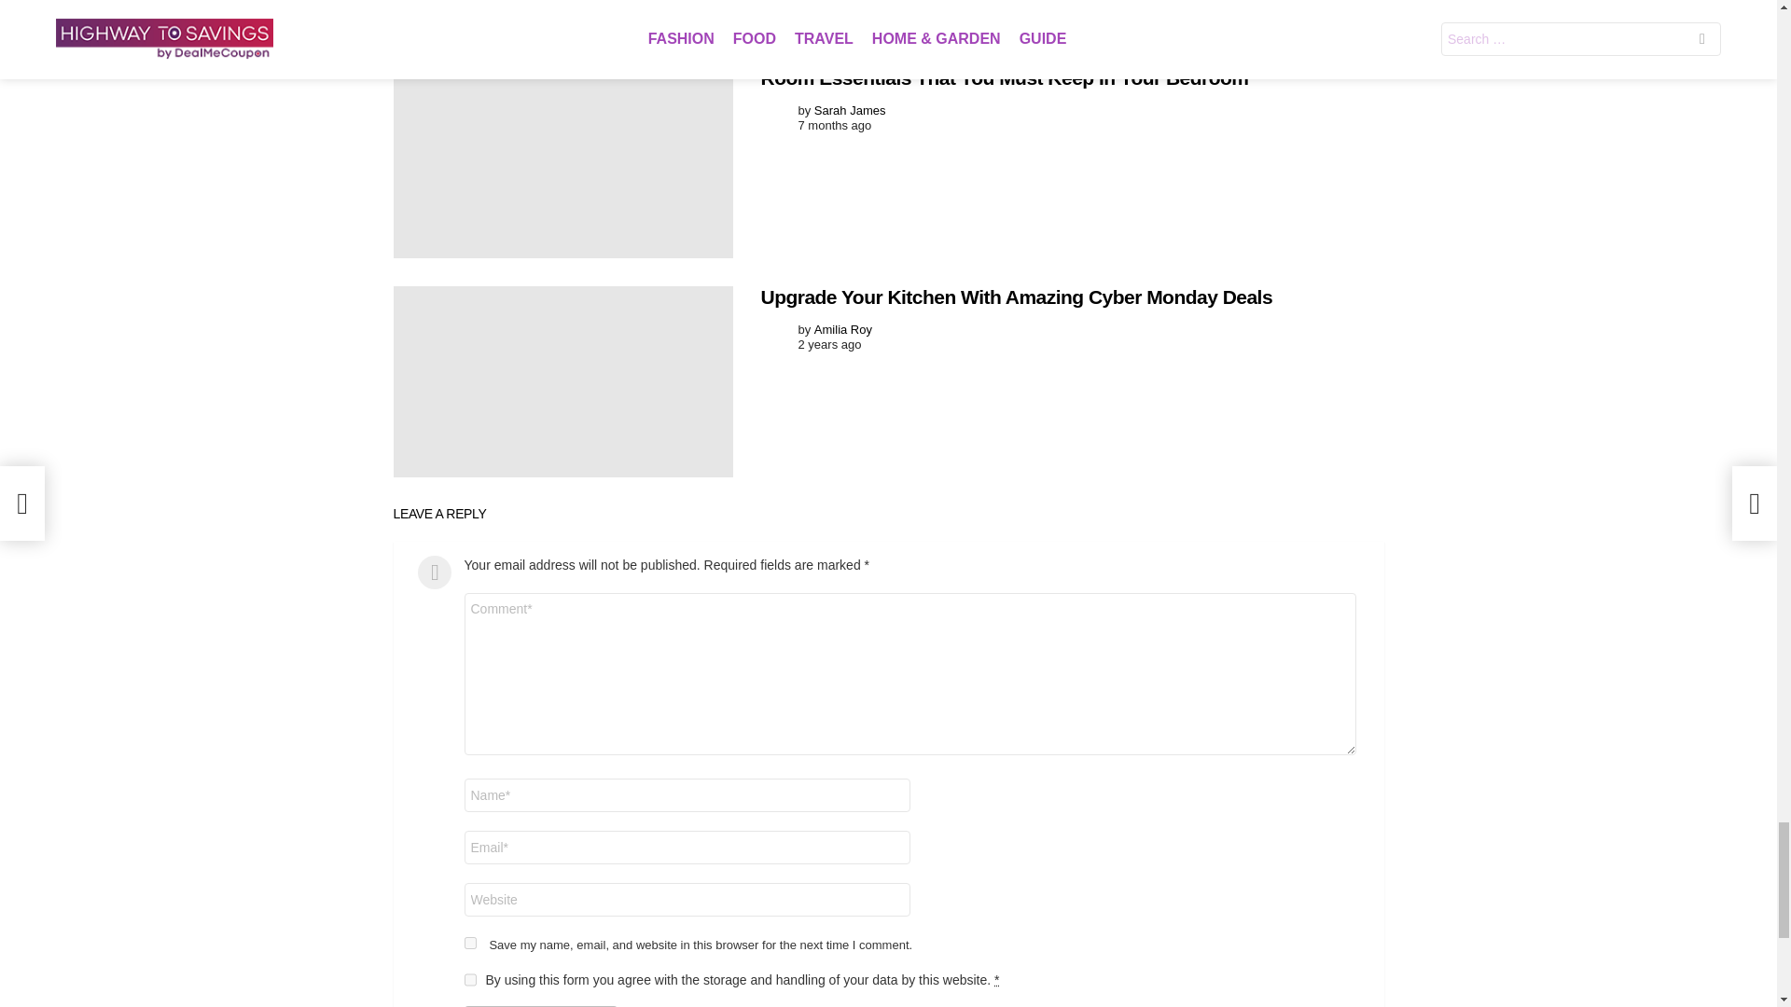 The width and height of the screenshot is (1791, 1007). I want to click on The Best Offers on Ashley Furniture Products Across The USA, so click(563, 20).